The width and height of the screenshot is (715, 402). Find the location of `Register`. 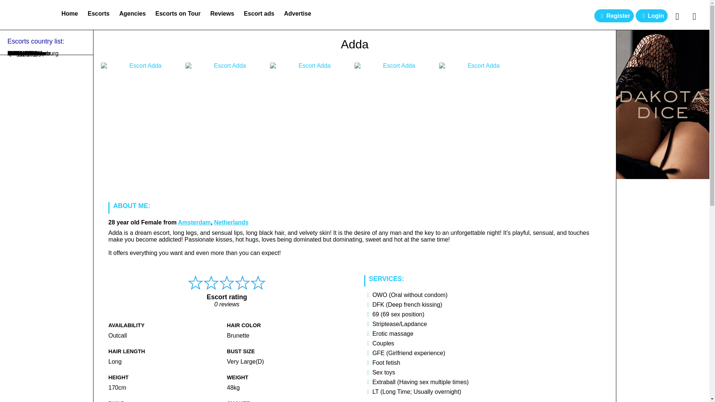

Register is located at coordinates (614, 16).